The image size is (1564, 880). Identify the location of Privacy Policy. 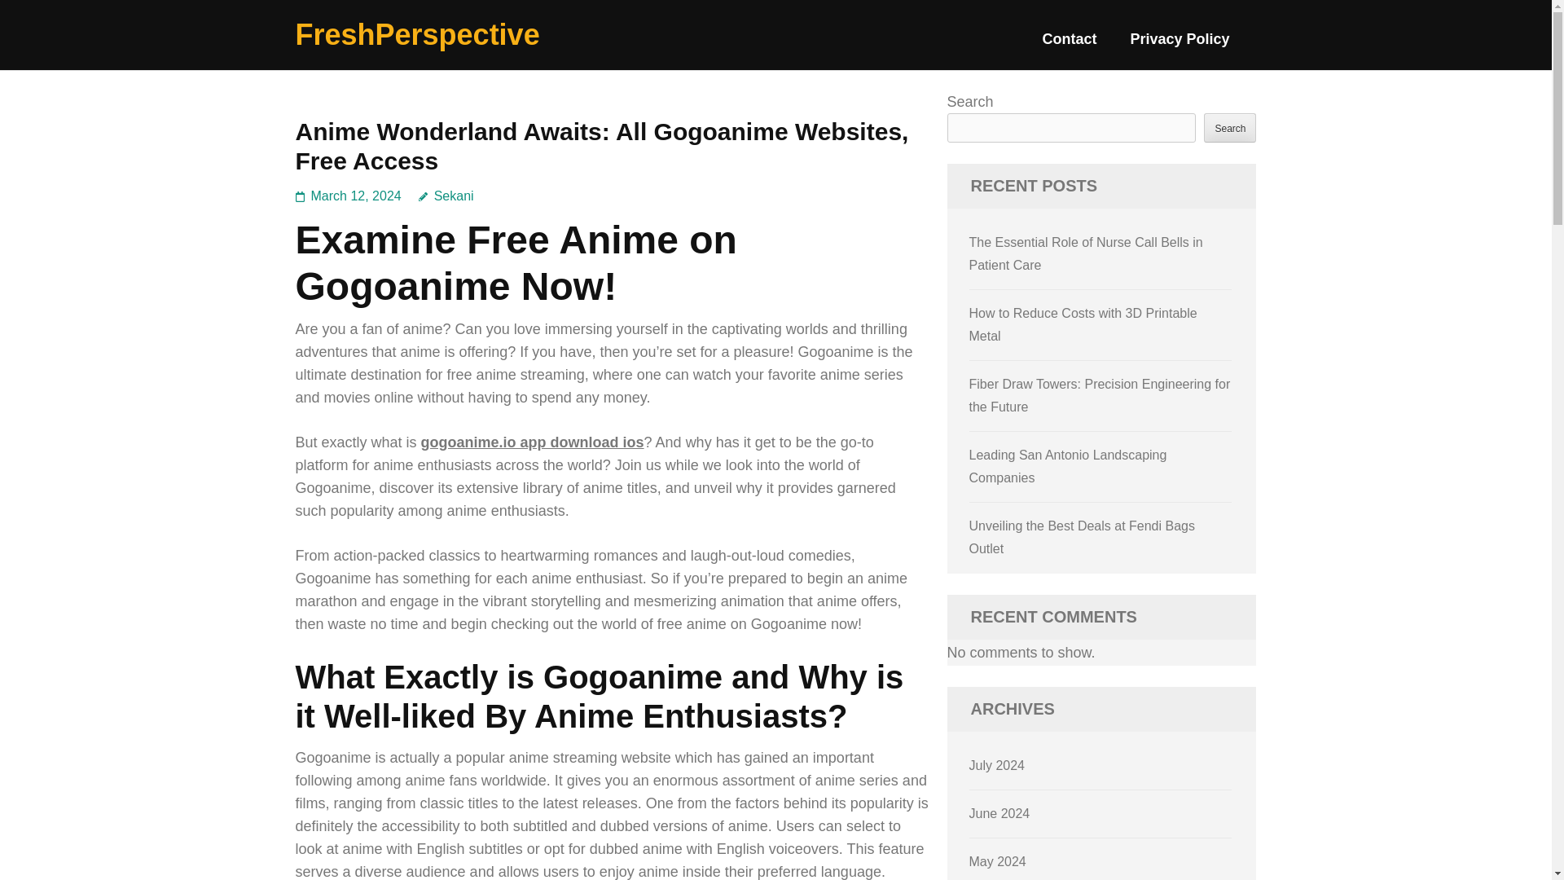
(1180, 46).